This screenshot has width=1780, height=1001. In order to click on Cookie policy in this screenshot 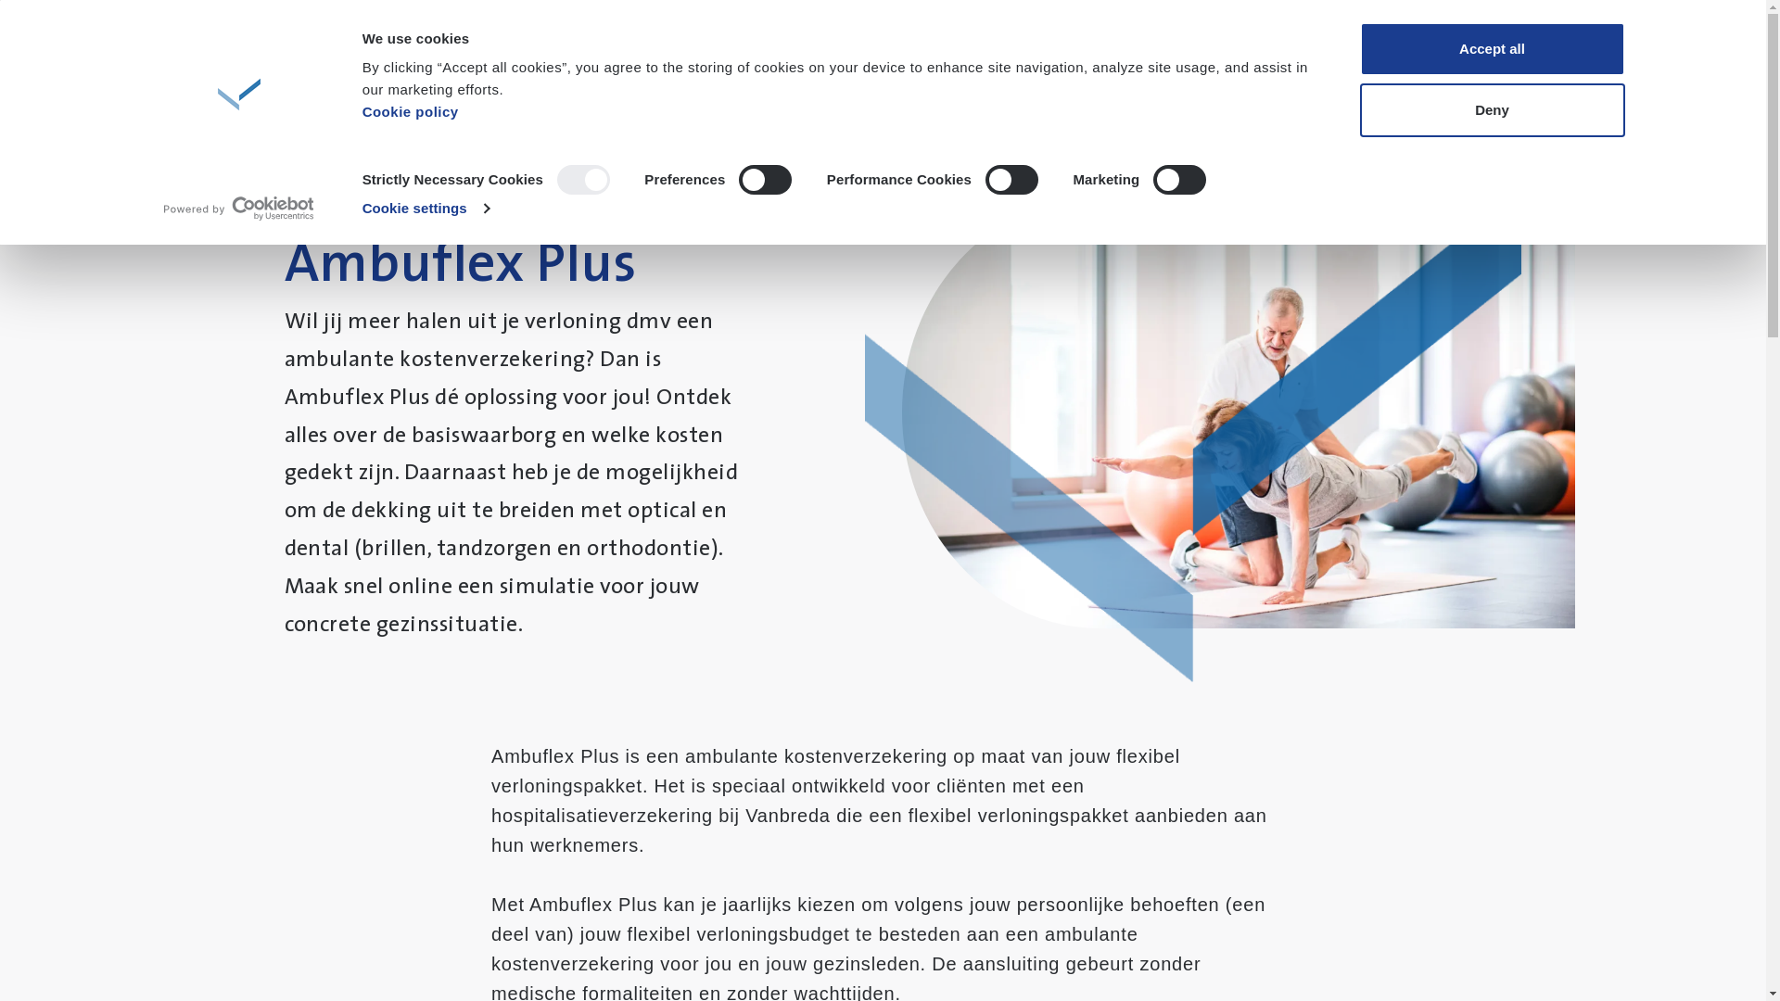, I will do `click(411, 111)`.